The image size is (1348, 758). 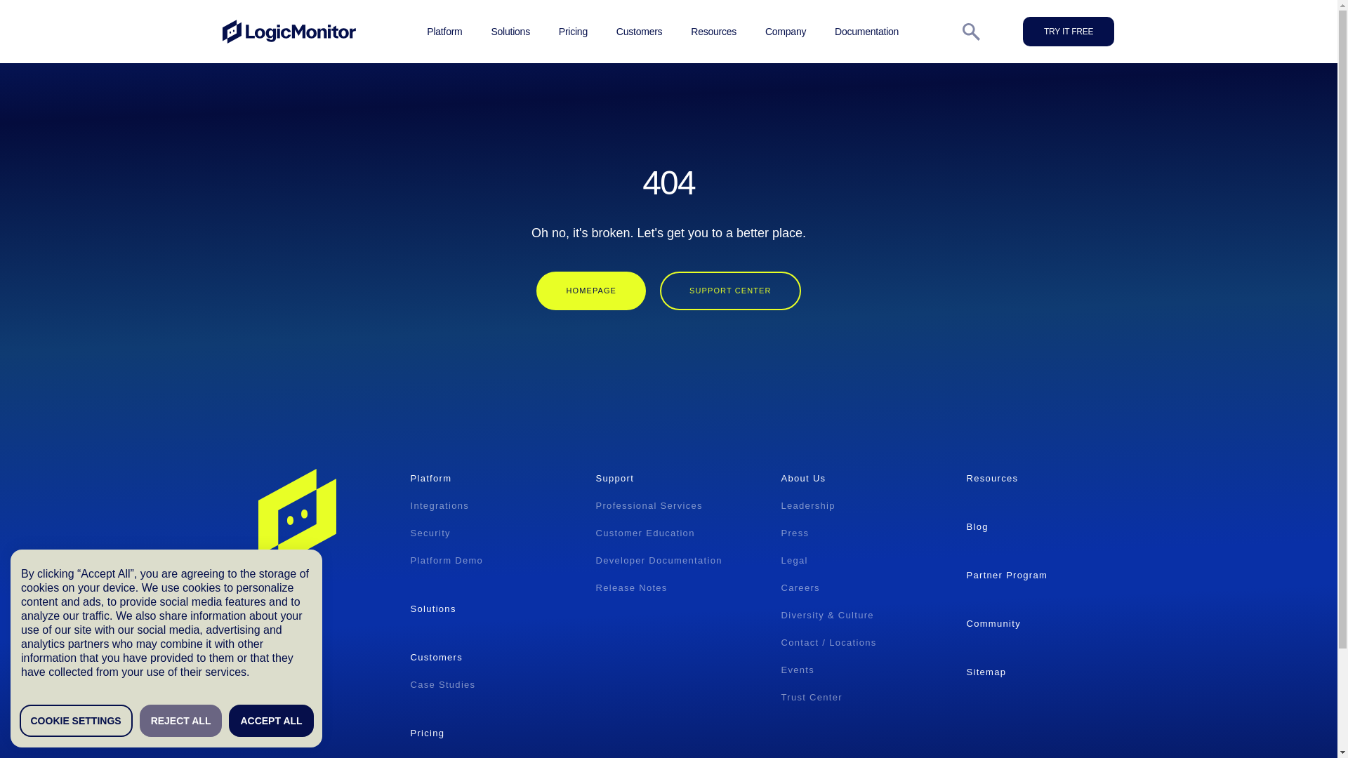 I want to click on Solutions, so click(x=510, y=31).